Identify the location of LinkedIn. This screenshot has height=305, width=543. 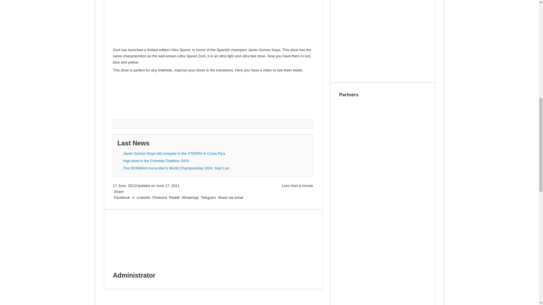
(143, 198).